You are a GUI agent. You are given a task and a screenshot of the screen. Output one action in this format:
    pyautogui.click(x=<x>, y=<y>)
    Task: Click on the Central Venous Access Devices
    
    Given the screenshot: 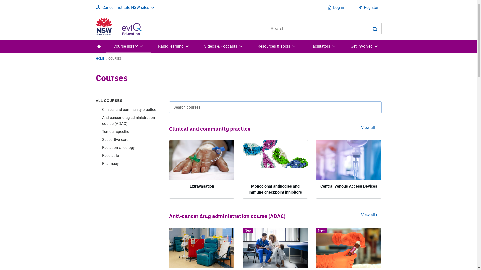 What is the action you would take?
    pyautogui.click(x=349, y=166)
    